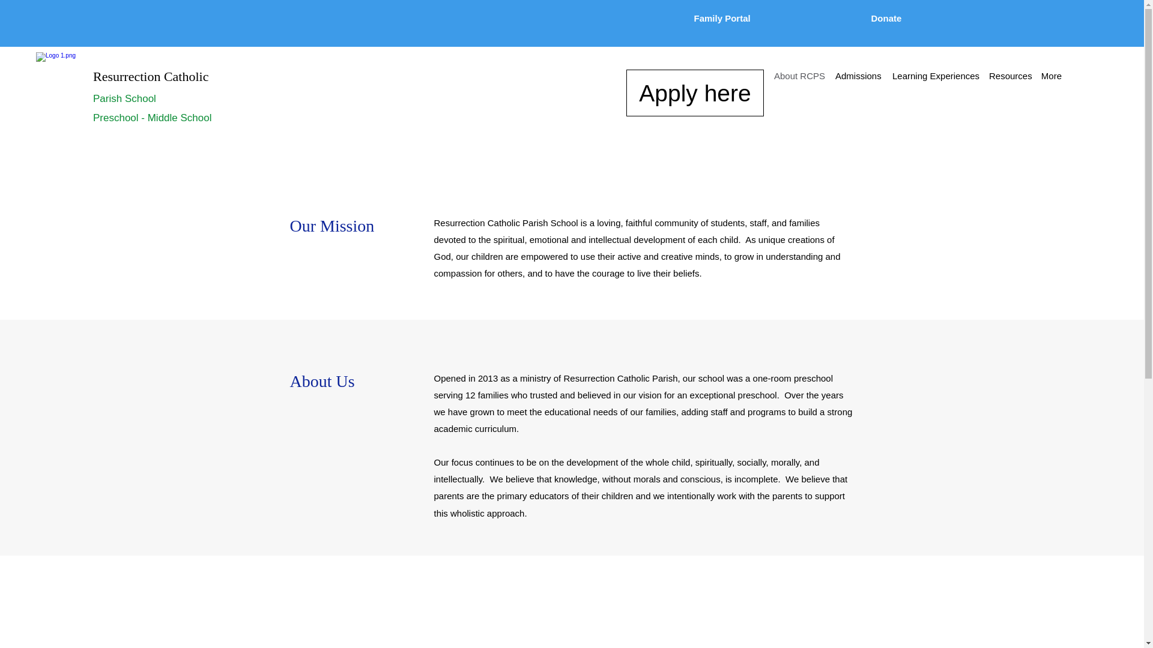 The height and width of the screenshot is (648, 1153). I want to click on Parish School, so click(124, 98).